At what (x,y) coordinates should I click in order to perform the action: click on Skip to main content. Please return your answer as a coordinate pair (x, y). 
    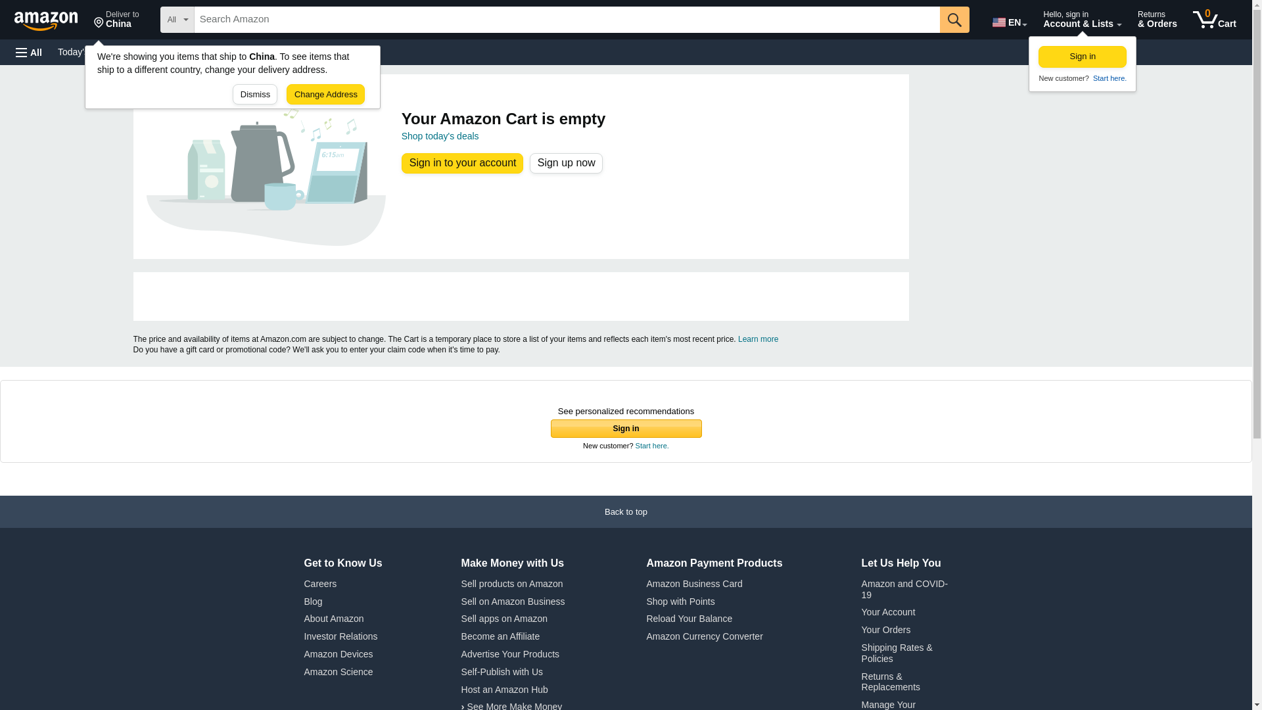
    Looking at the image, I should click on (52, 18).